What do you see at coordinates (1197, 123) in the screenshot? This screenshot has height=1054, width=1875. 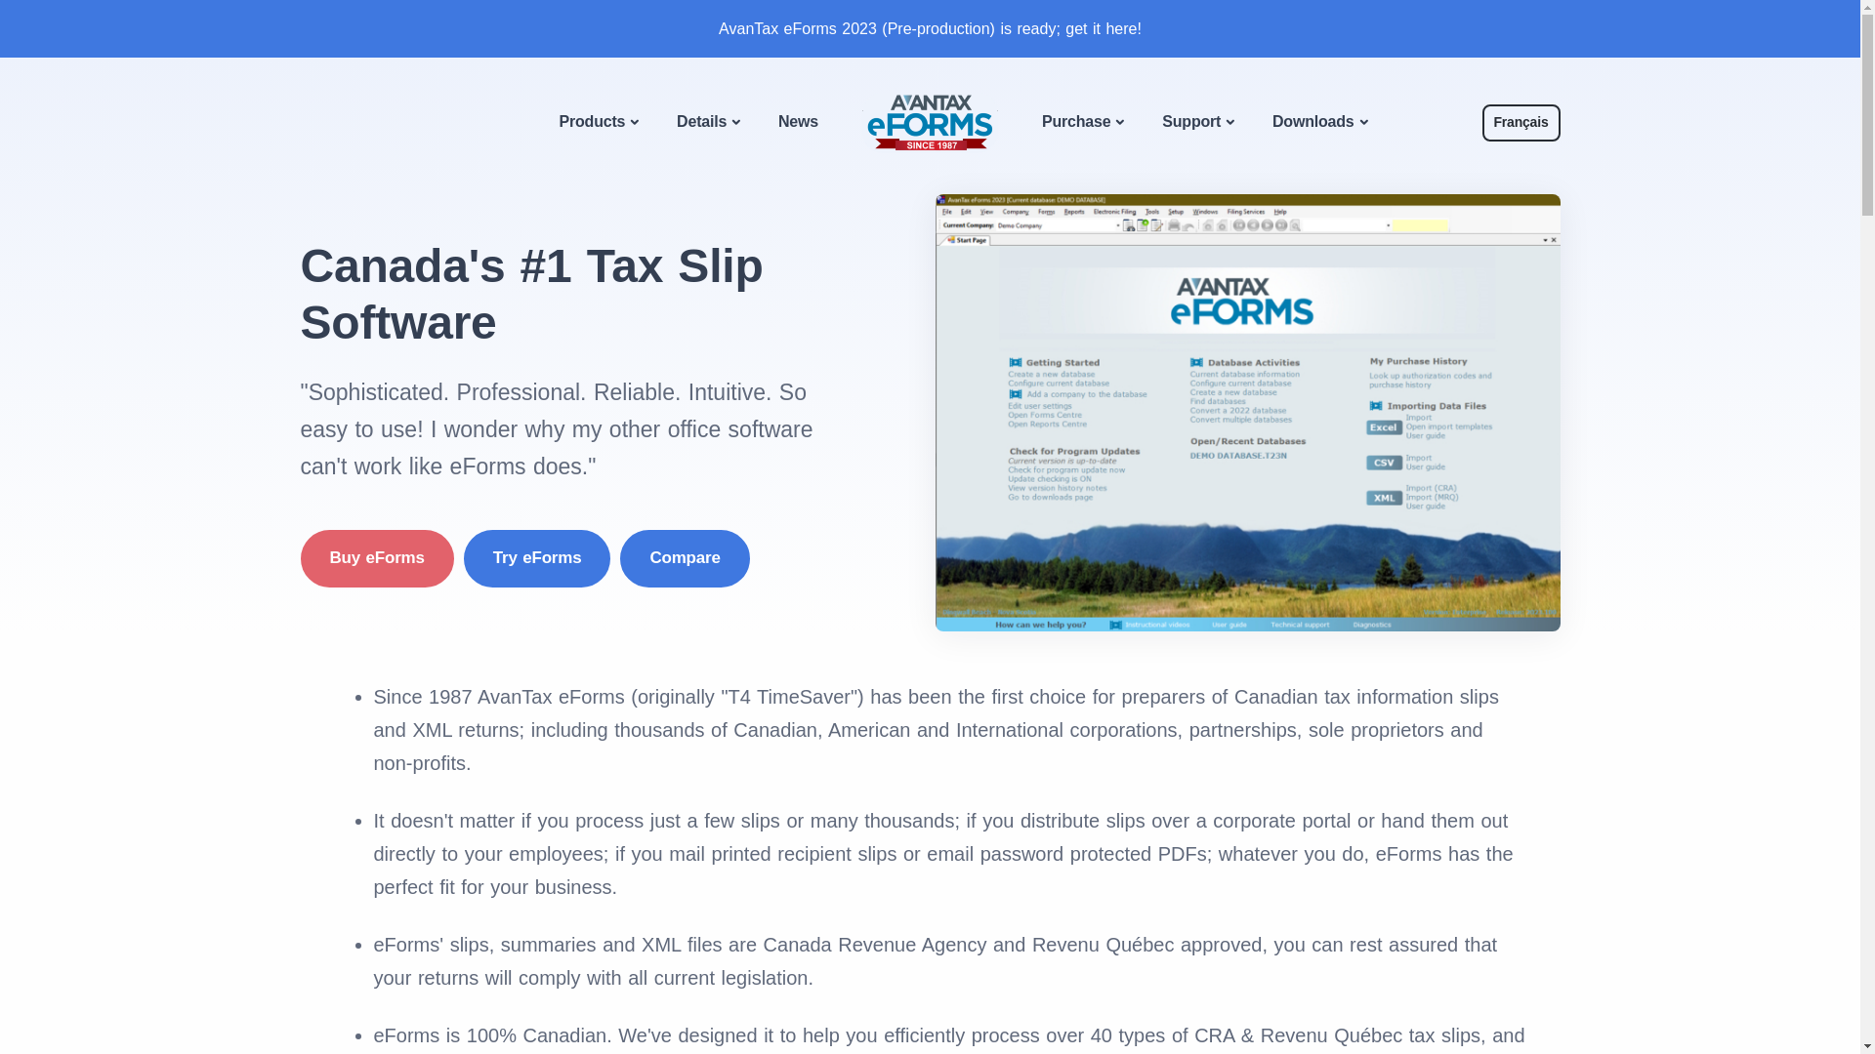 I see `Support` at bounding box center [1197, 123].